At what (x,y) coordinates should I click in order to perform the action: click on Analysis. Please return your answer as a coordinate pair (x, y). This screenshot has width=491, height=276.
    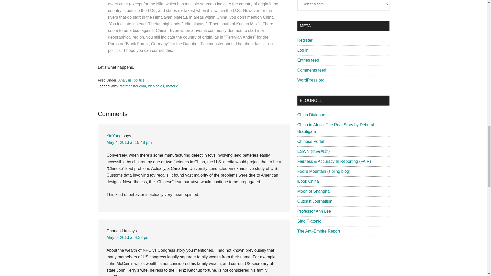
    Looking at the image, I should click on (125, 80).